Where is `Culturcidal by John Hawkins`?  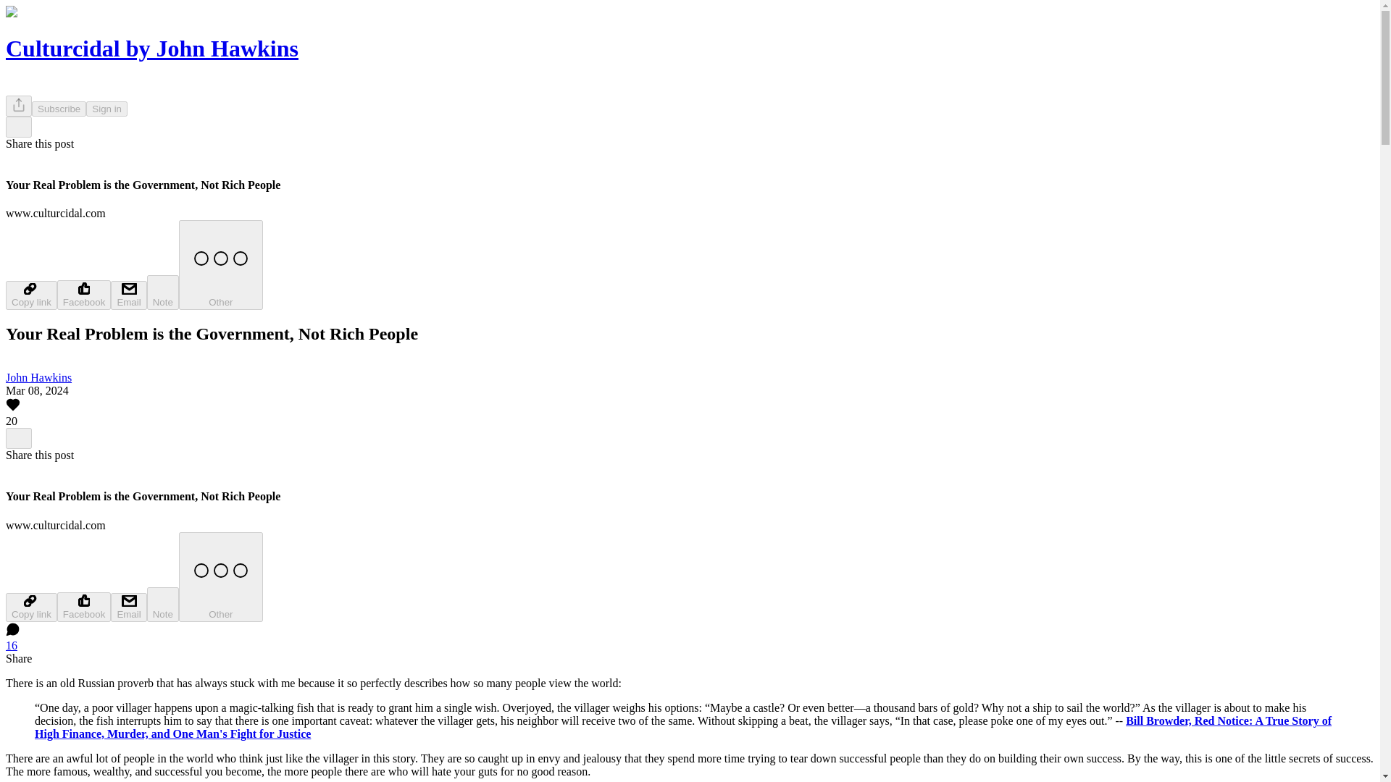
Culturcidal by John Hawkins is located at coordinates (152, 48).